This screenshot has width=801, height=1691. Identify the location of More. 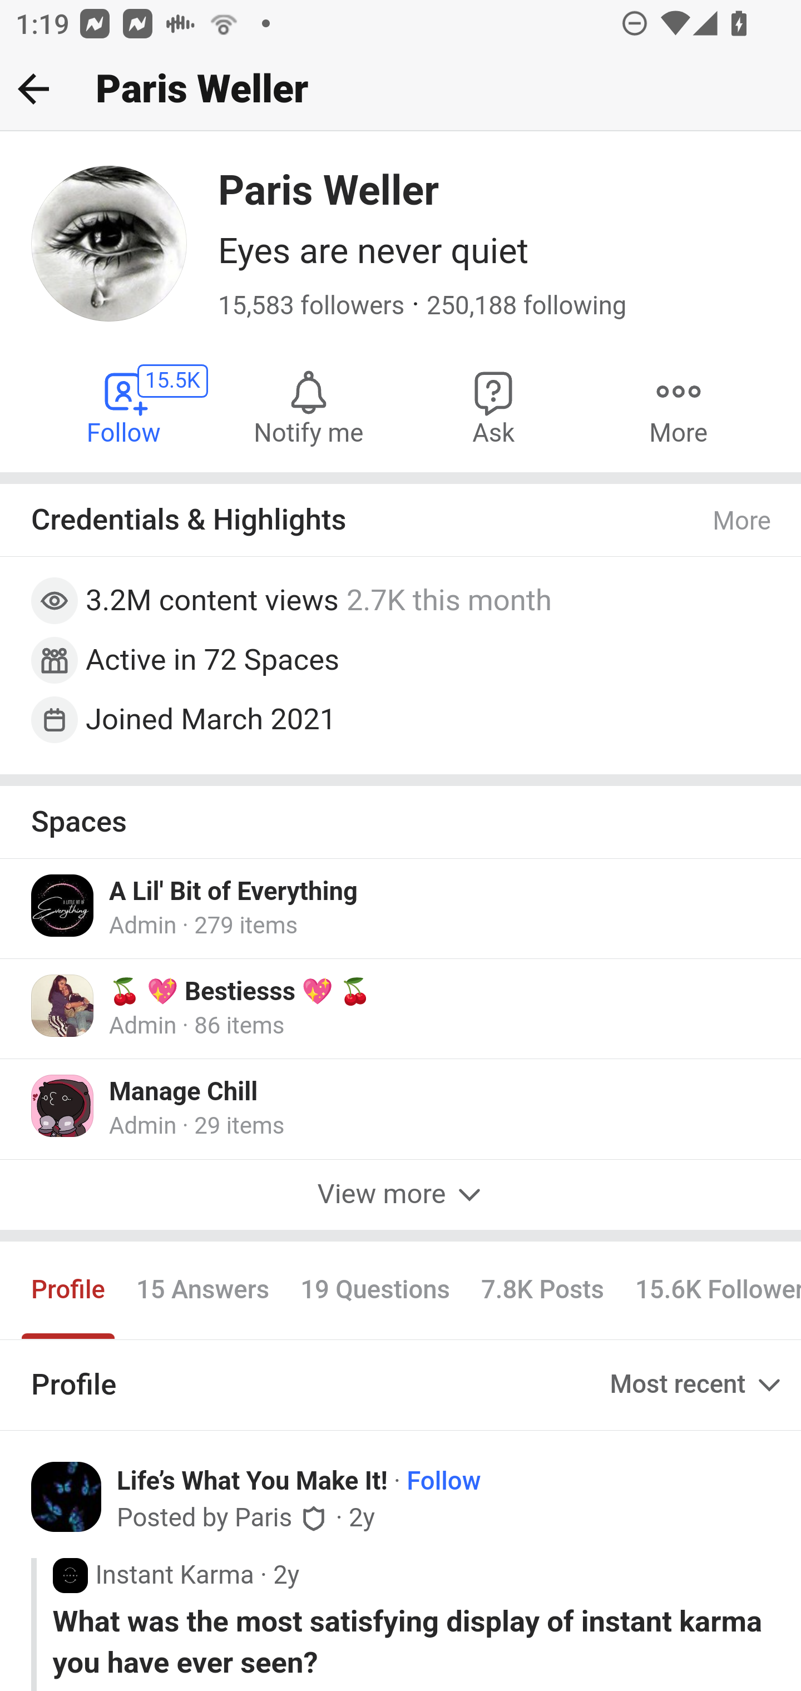
(743, 521).